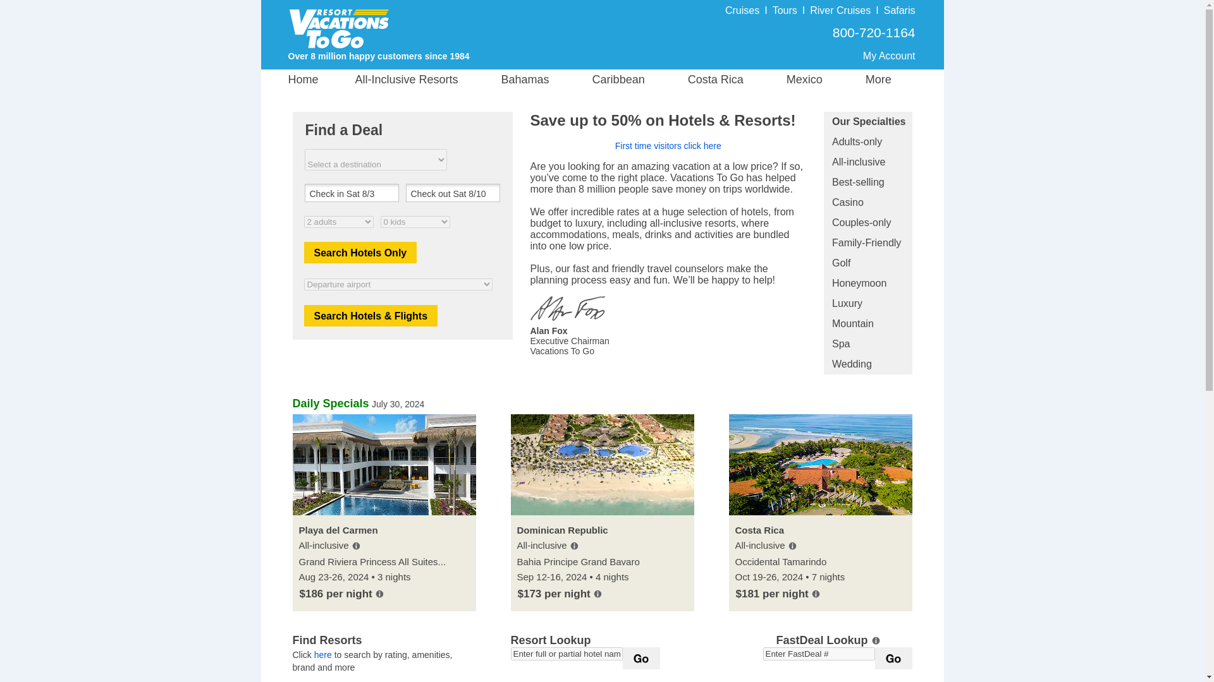 This screenshot has height=682, width=1214. Describe the element at coordinates (319, 80) in the screenshot. I see `Home` at that location.